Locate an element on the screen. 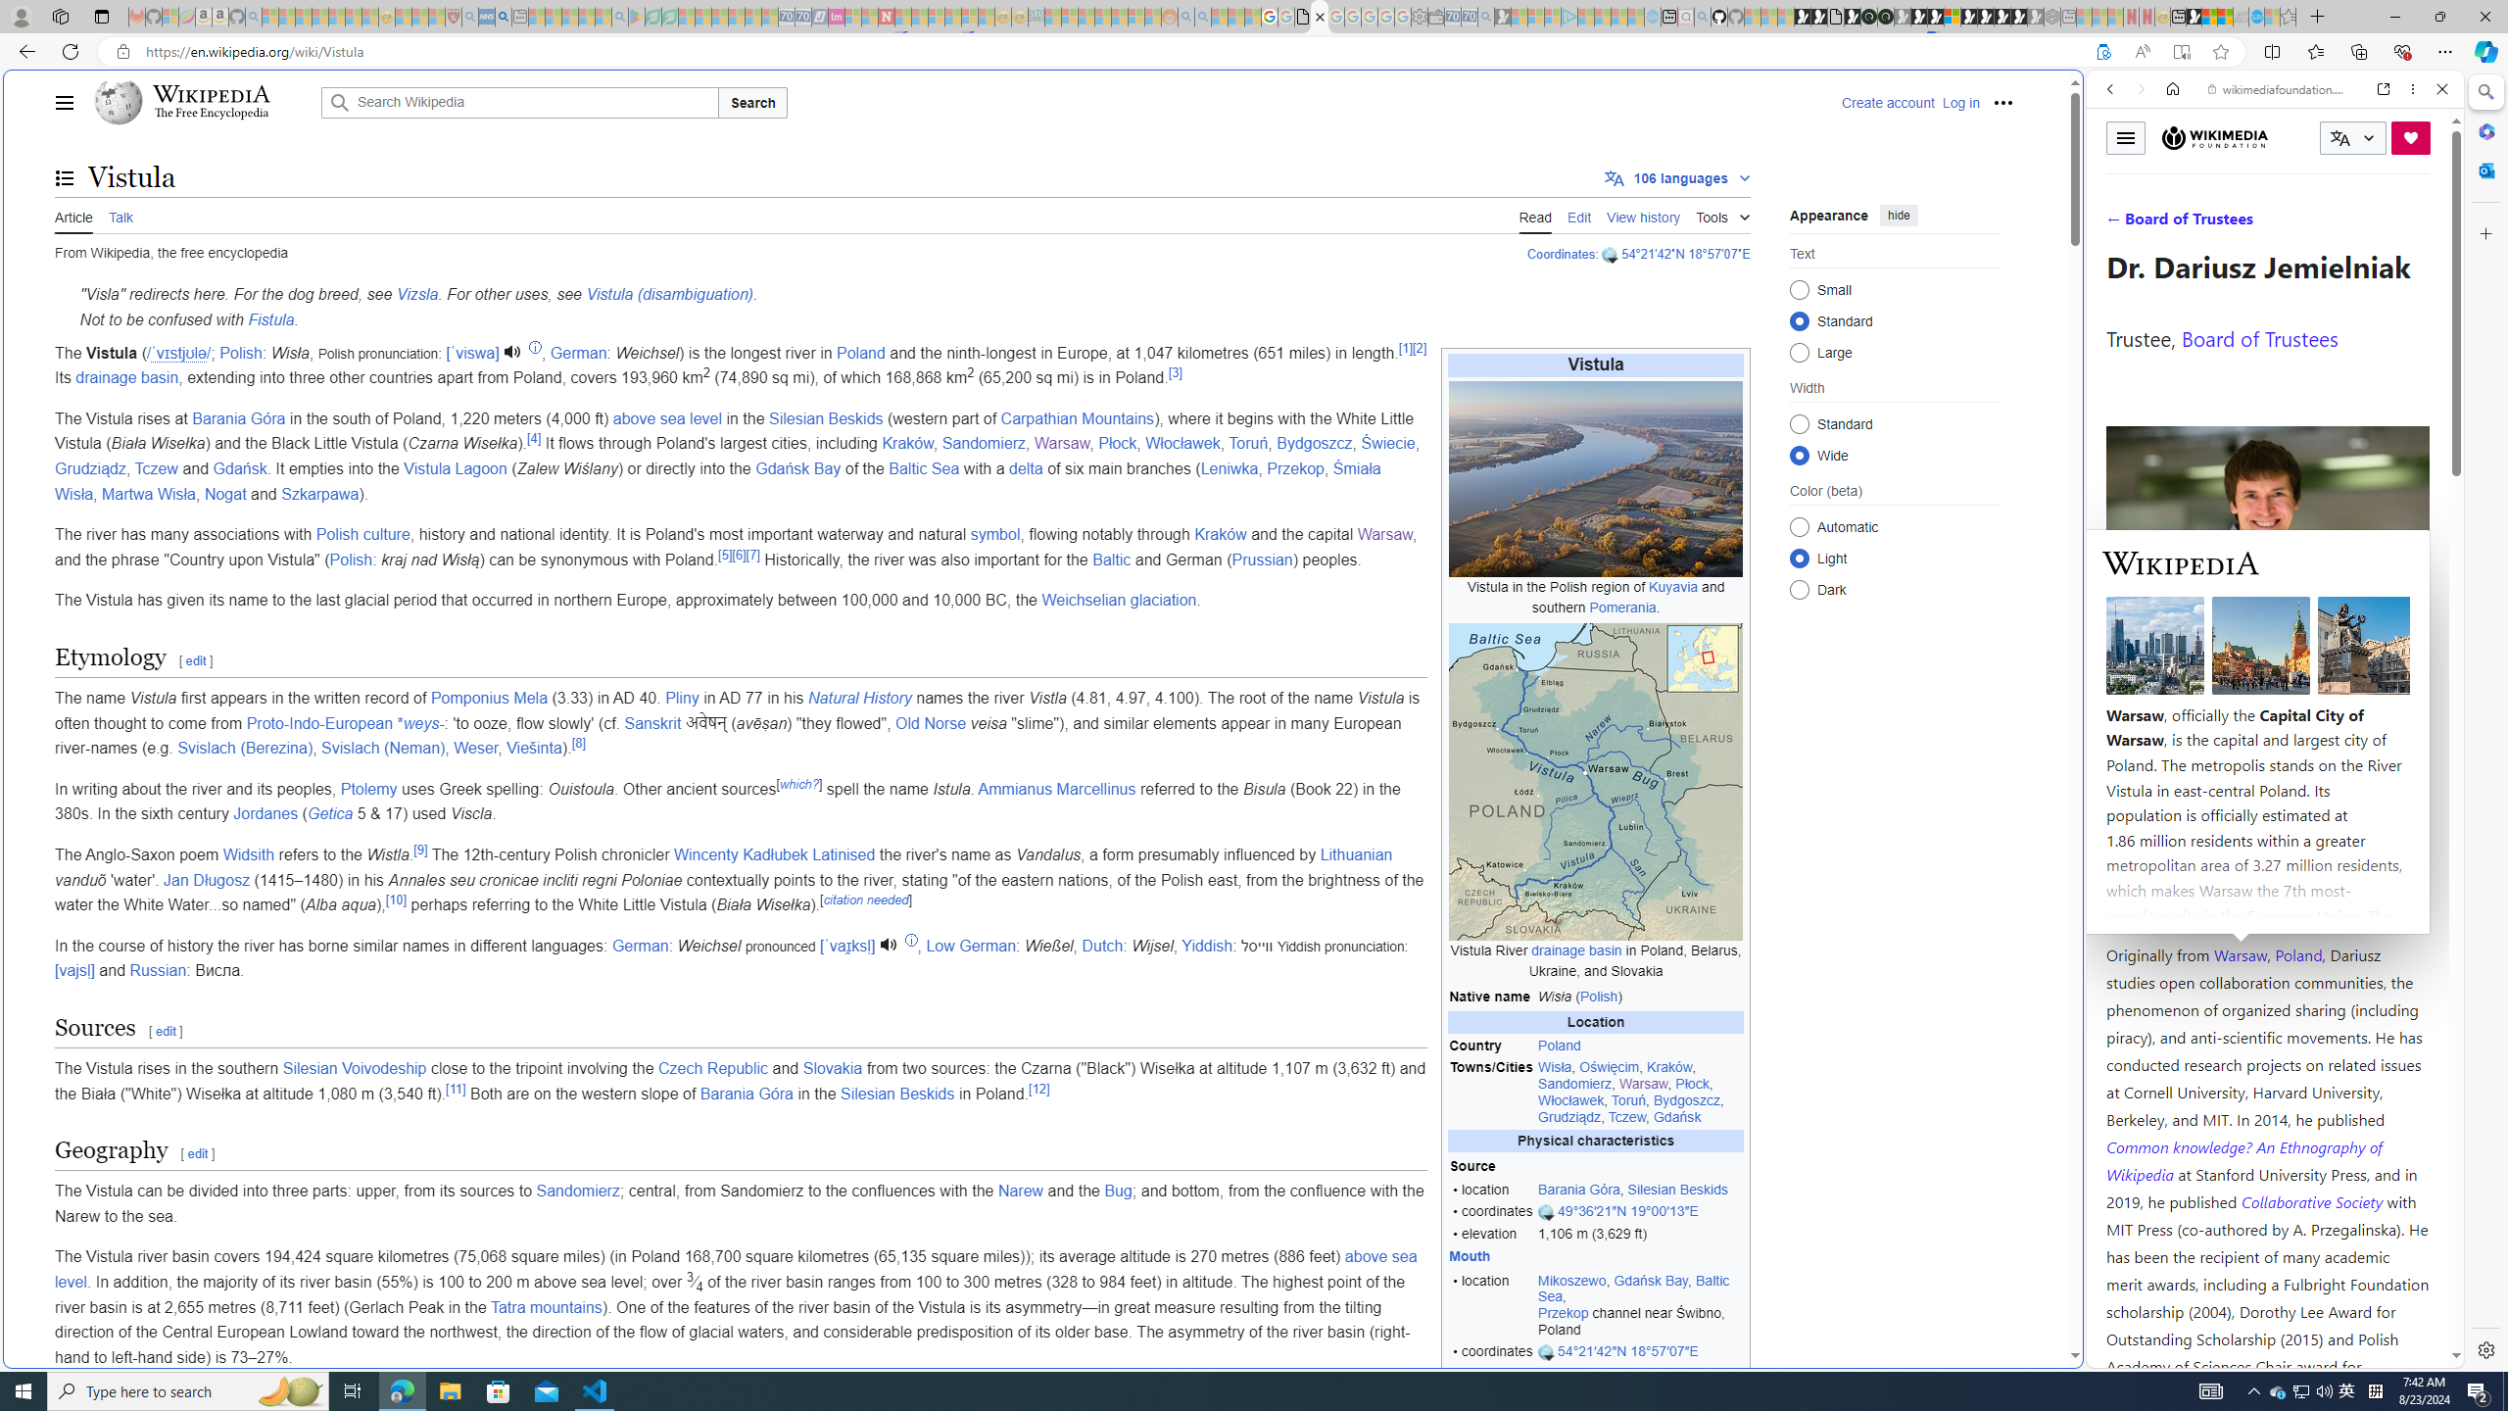  Earth has six continents not seven, radical new study claims is located at coordinates (2226, 17).